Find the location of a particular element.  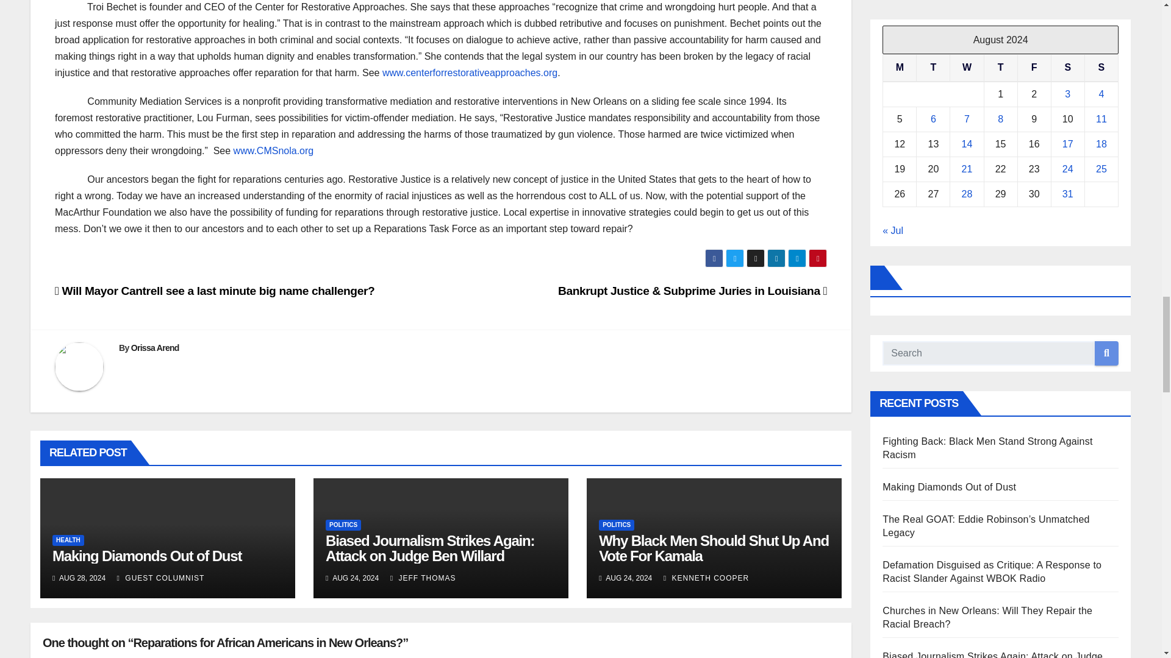

www.CMSnola.org is located at coordinates (273, 150).